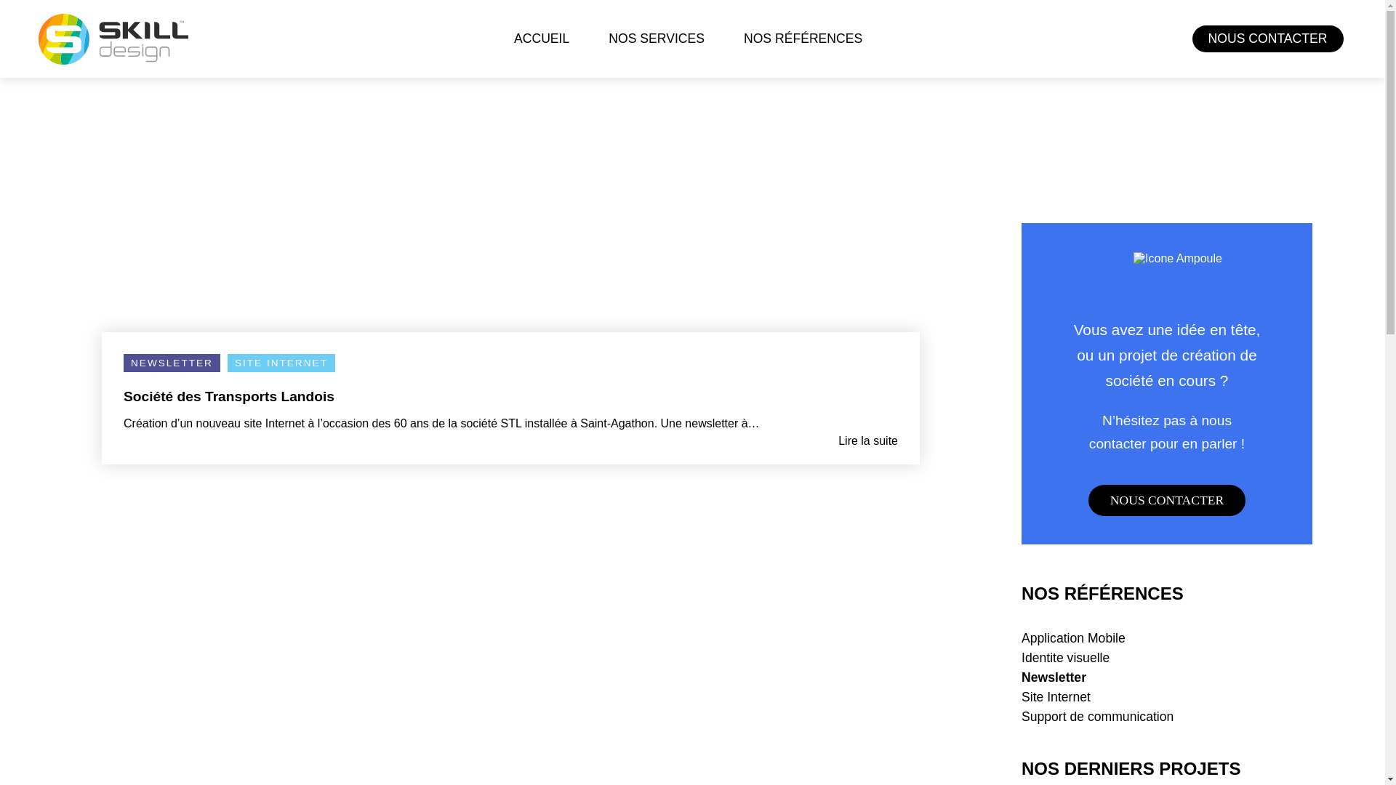 This screenshot has width=1396, height=785. What do you see at coordinates (1268, 39) in the screenshot?
I see `NOUS CONTACTER` at bounding box center [1268, 39].